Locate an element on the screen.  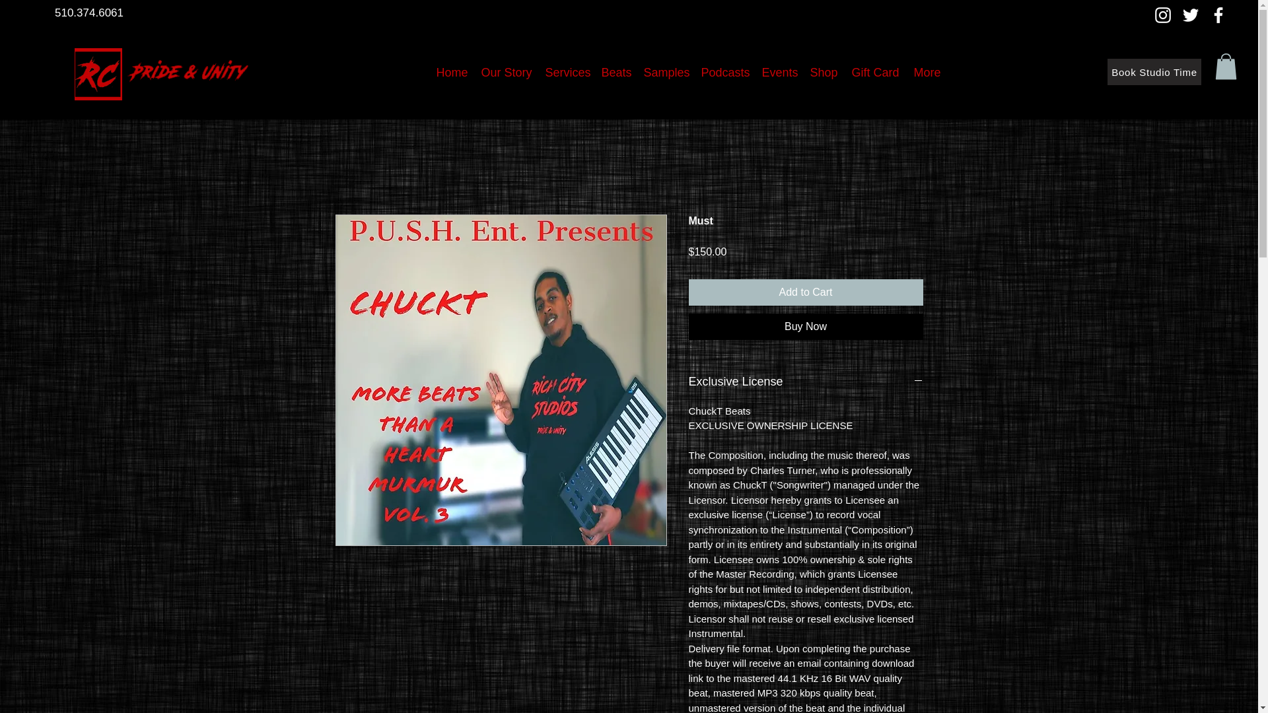
Home is located at coordinates (452, 73).